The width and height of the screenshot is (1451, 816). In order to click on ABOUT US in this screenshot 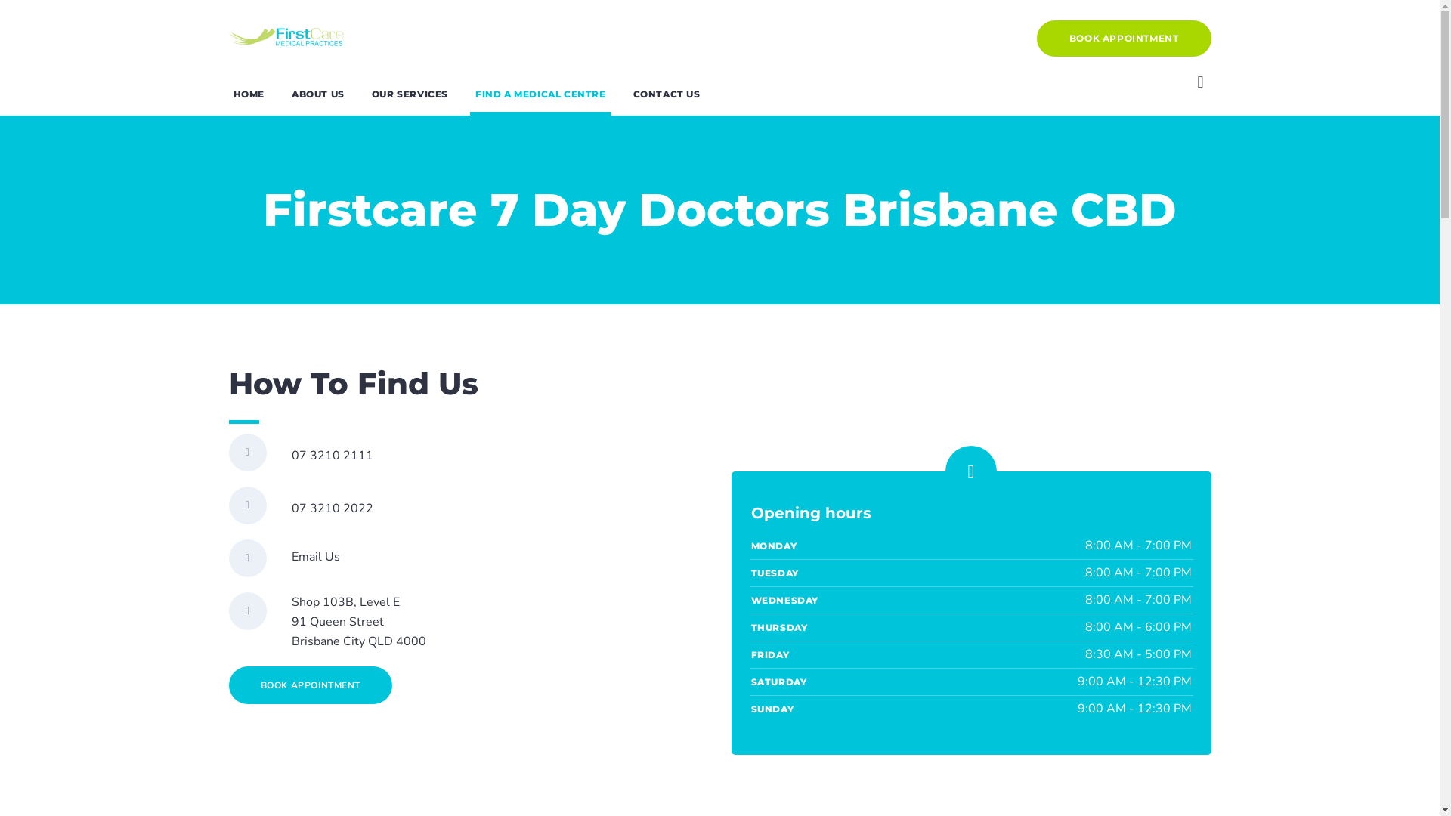, I will do `click(318, 94)`.